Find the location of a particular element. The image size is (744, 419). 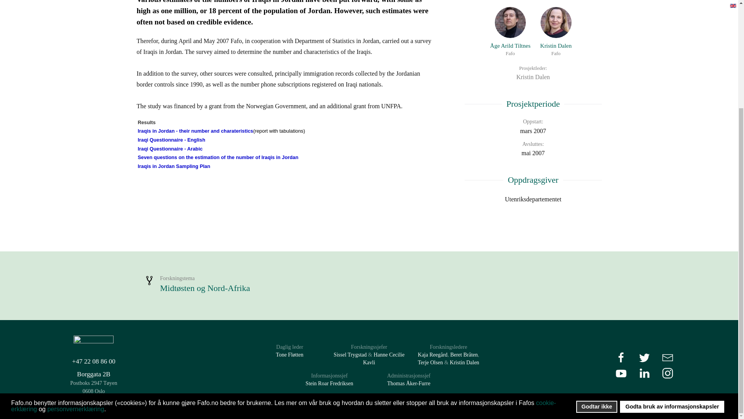

Iraqis in Jordan - their number and charateristics is located at coordinates (556, 32).